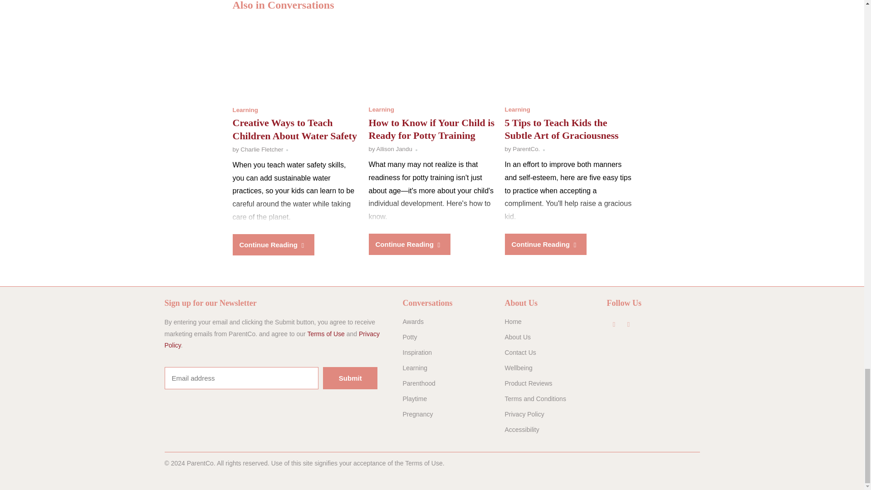  What do you see at coordinates (273, 245) in the screenshot?
I see `Continue Reading` at bounding box center [273, 245].